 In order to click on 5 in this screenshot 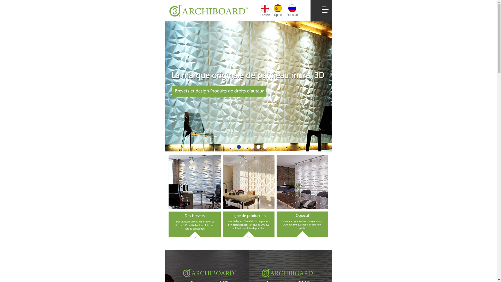, I will do `click(258, 147)`.